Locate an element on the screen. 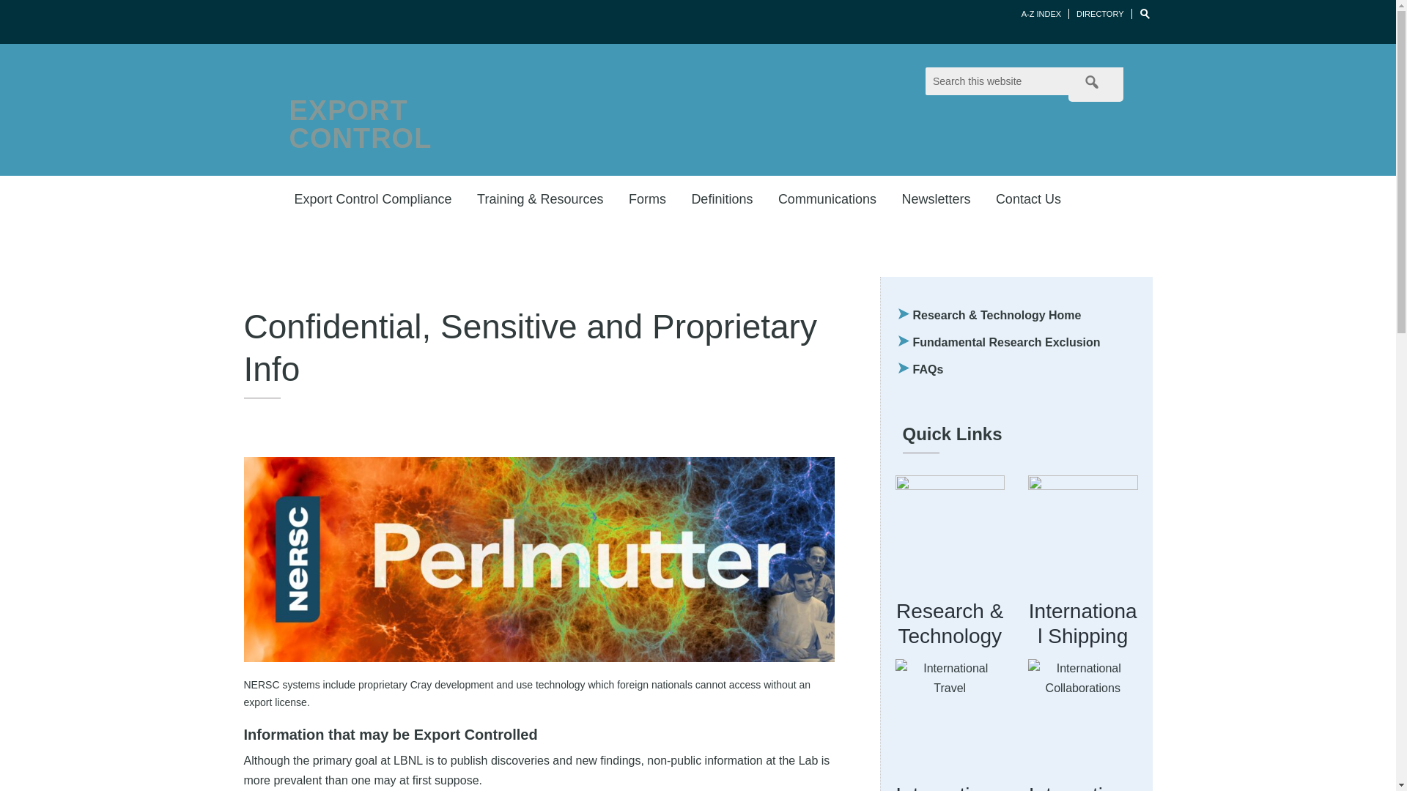 This screenshot has height=791, width=1407. EXPORT CONTROL is located at coordinates (360, 124).